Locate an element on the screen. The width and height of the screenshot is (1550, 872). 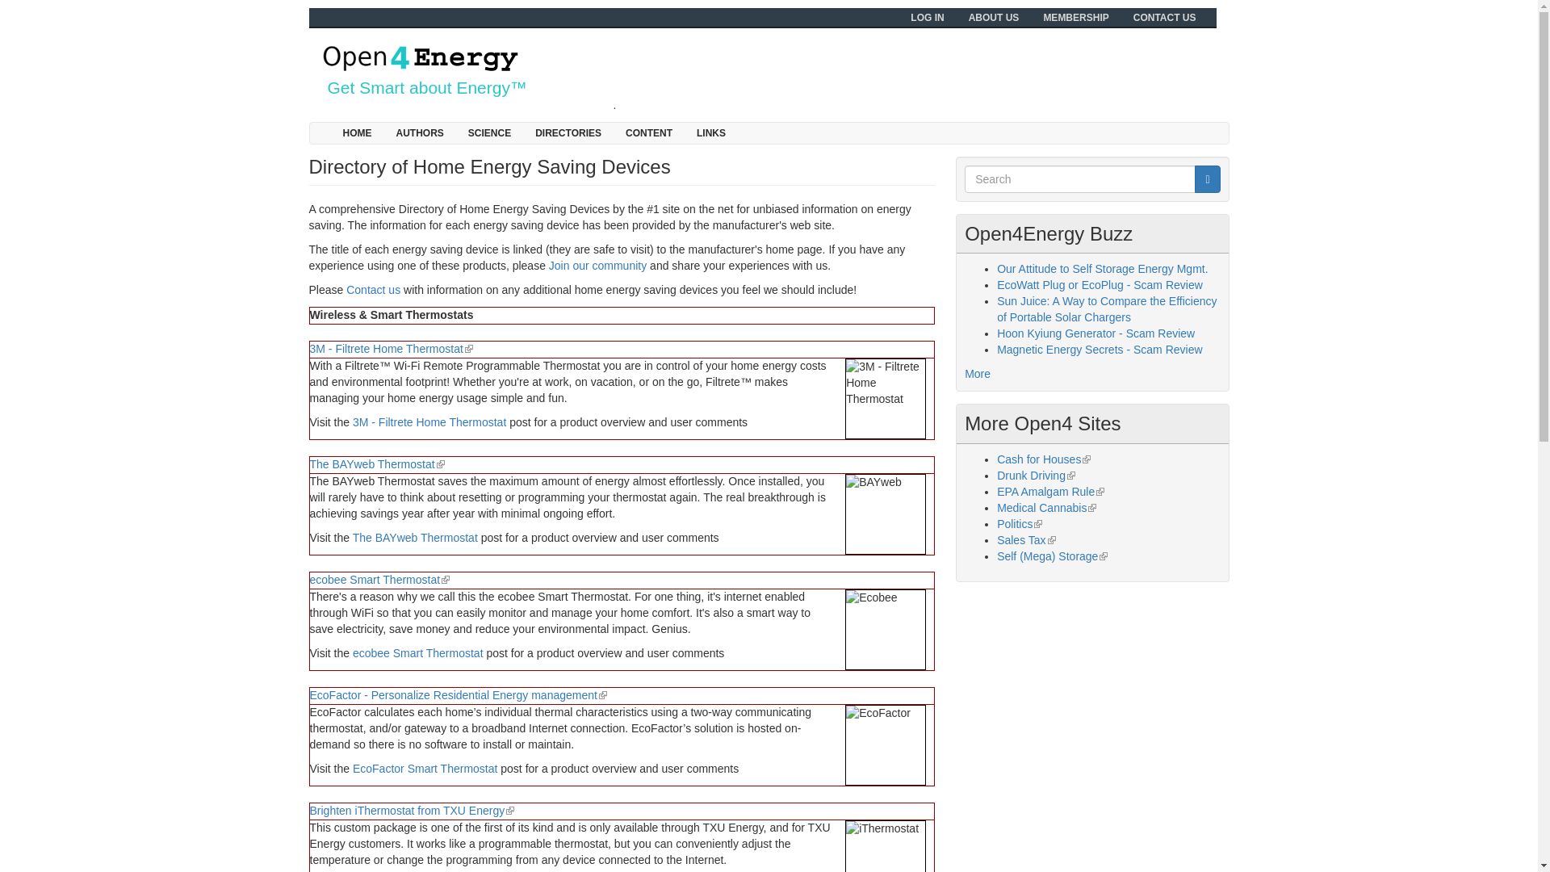
CONTACT US is located at coordinates (1164, 17).